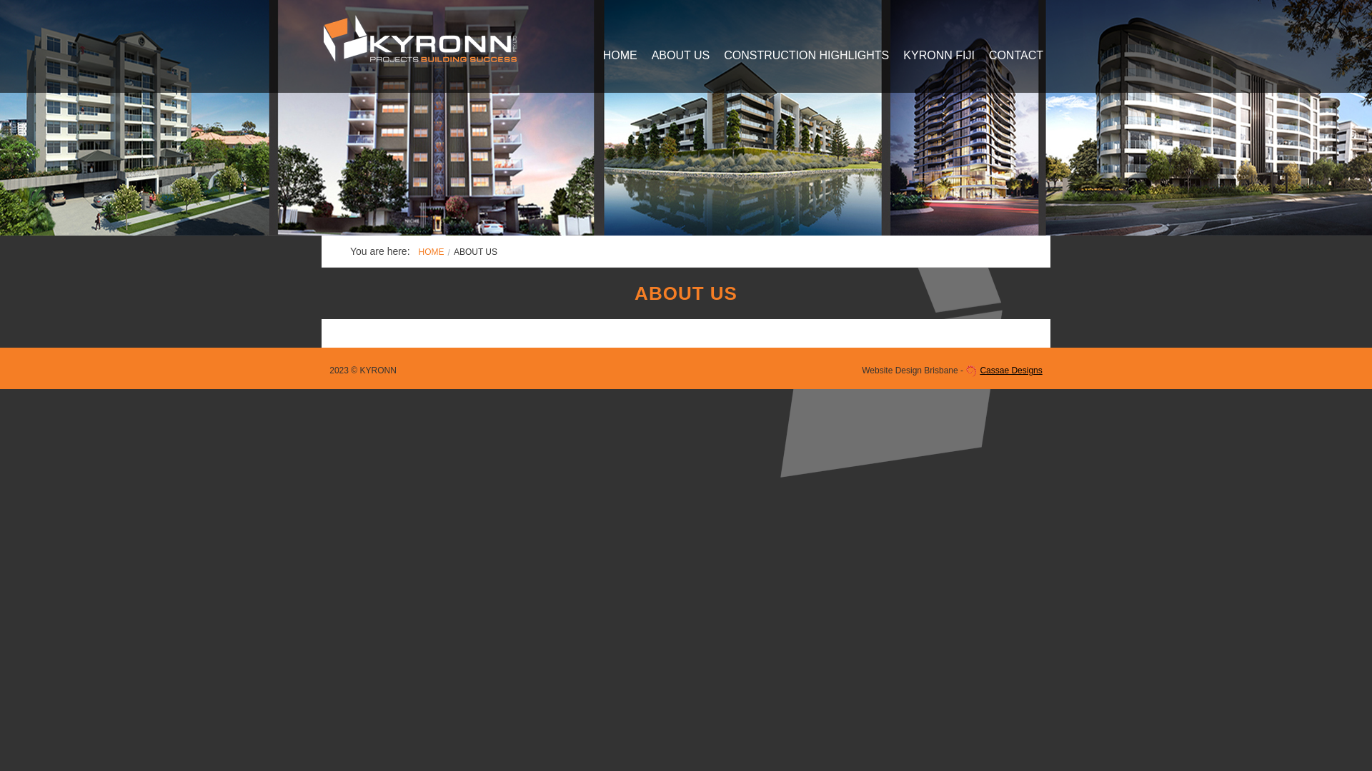 The height and width of the screenshot is (771, 1372). Describe the element at coordinates (1016, 59) in the screenshot. I see `CONTACT` at that location.